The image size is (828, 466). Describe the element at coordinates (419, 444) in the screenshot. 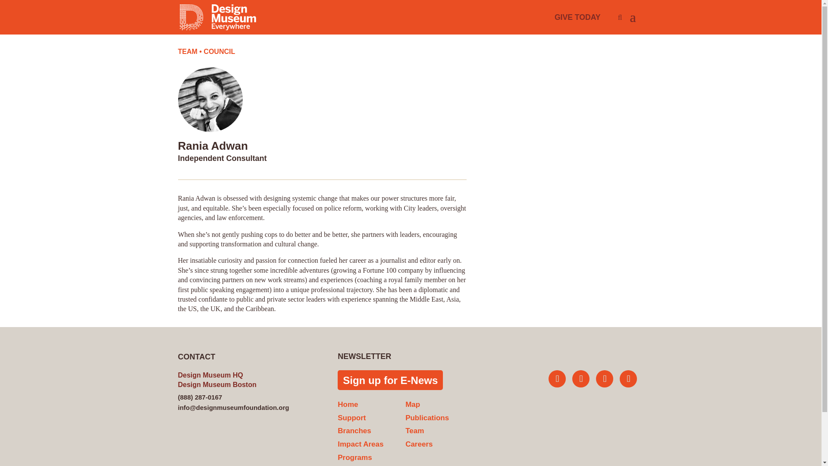

I see `Careers` at that location.